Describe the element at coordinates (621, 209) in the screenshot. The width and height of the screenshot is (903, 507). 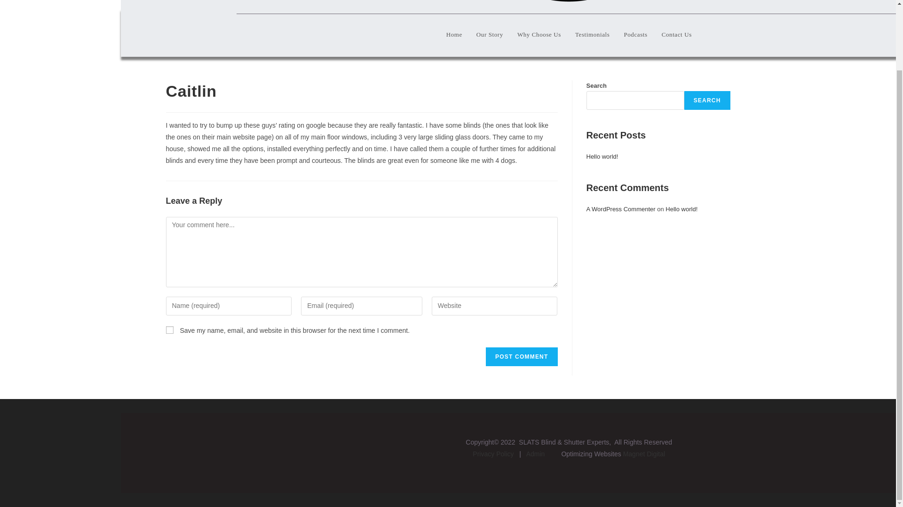
I see `A WordPress Commenter` at that location.